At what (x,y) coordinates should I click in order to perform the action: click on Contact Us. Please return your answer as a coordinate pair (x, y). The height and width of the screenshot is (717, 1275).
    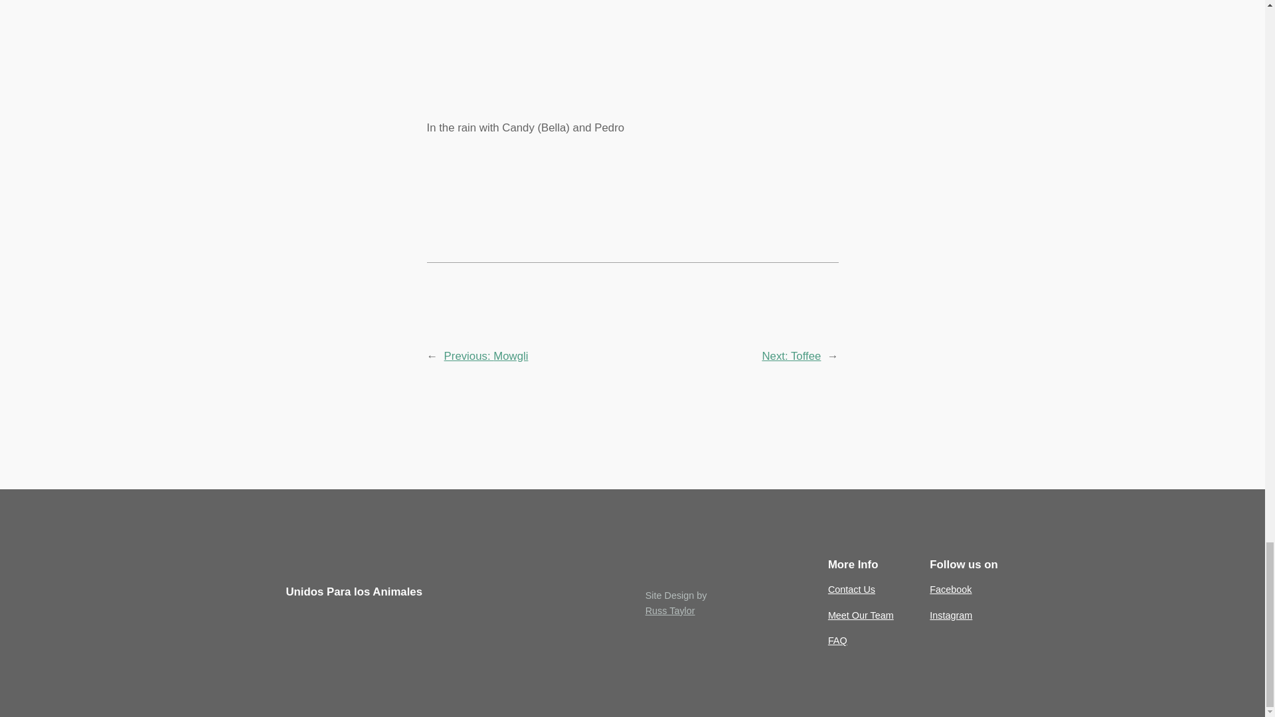
    Looking at the image, I should click on (851, 589).